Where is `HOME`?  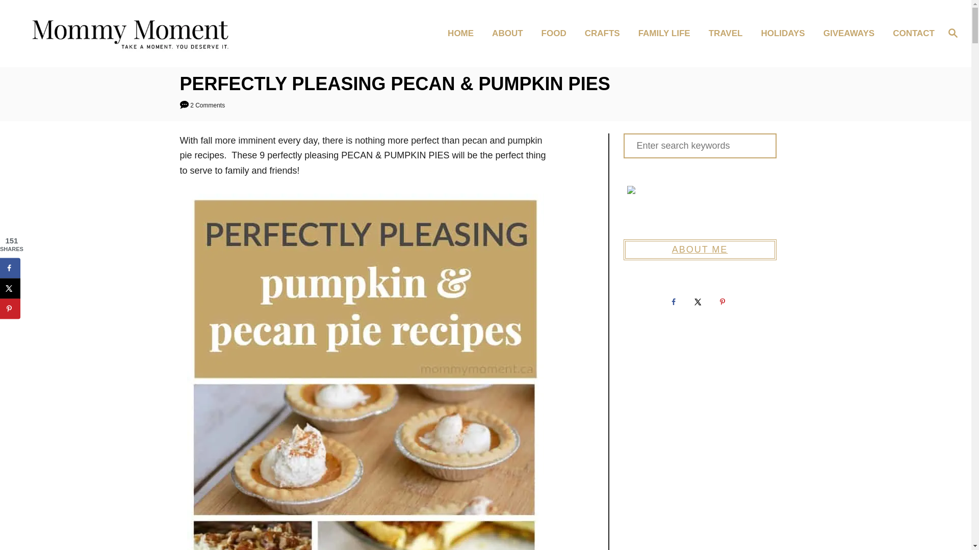 HOME is located at coordinates (463, 34).